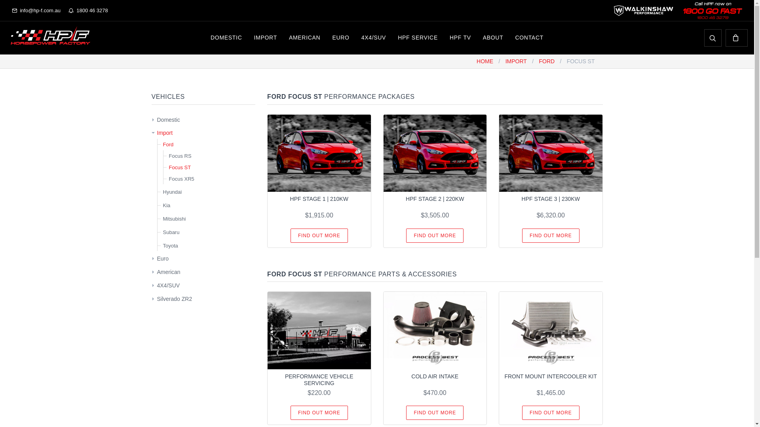 This screenshot has height=427, width=760. What do you see at coordinates (175, 219) in the screenshot?
I see `Mitsubishi` at bounding box center [175, 219].